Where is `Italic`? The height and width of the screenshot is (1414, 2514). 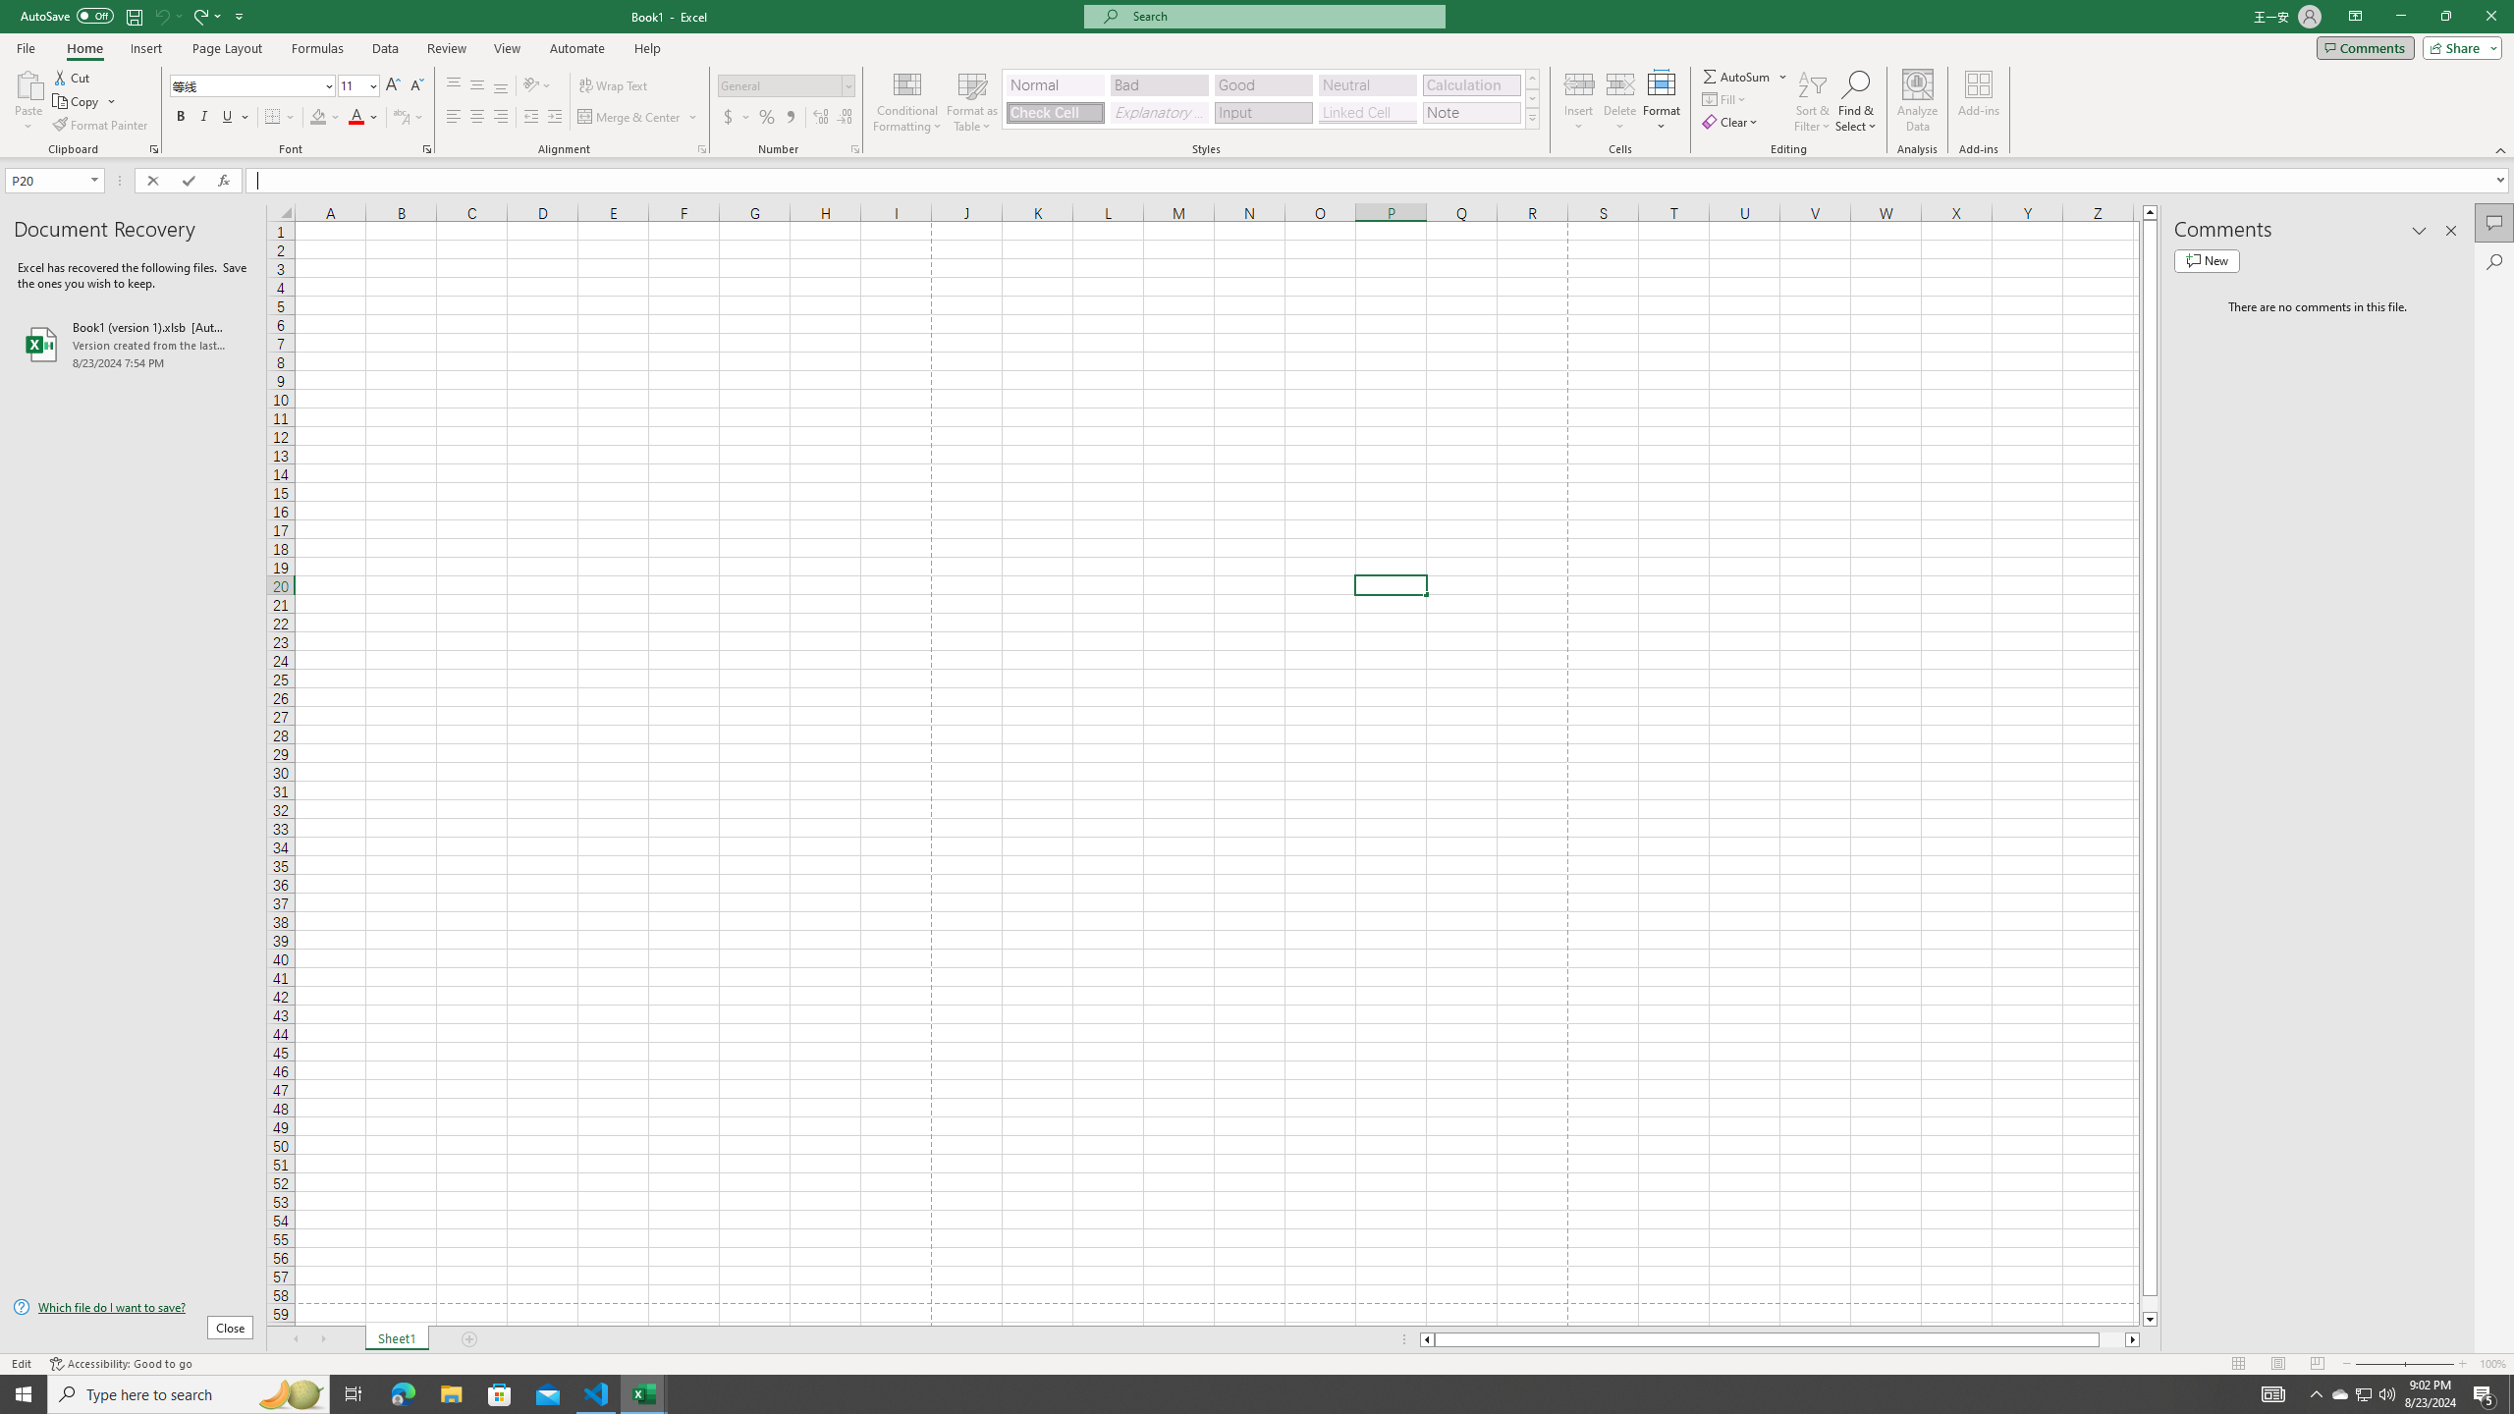
Italic is located at coordinates (204, 118).